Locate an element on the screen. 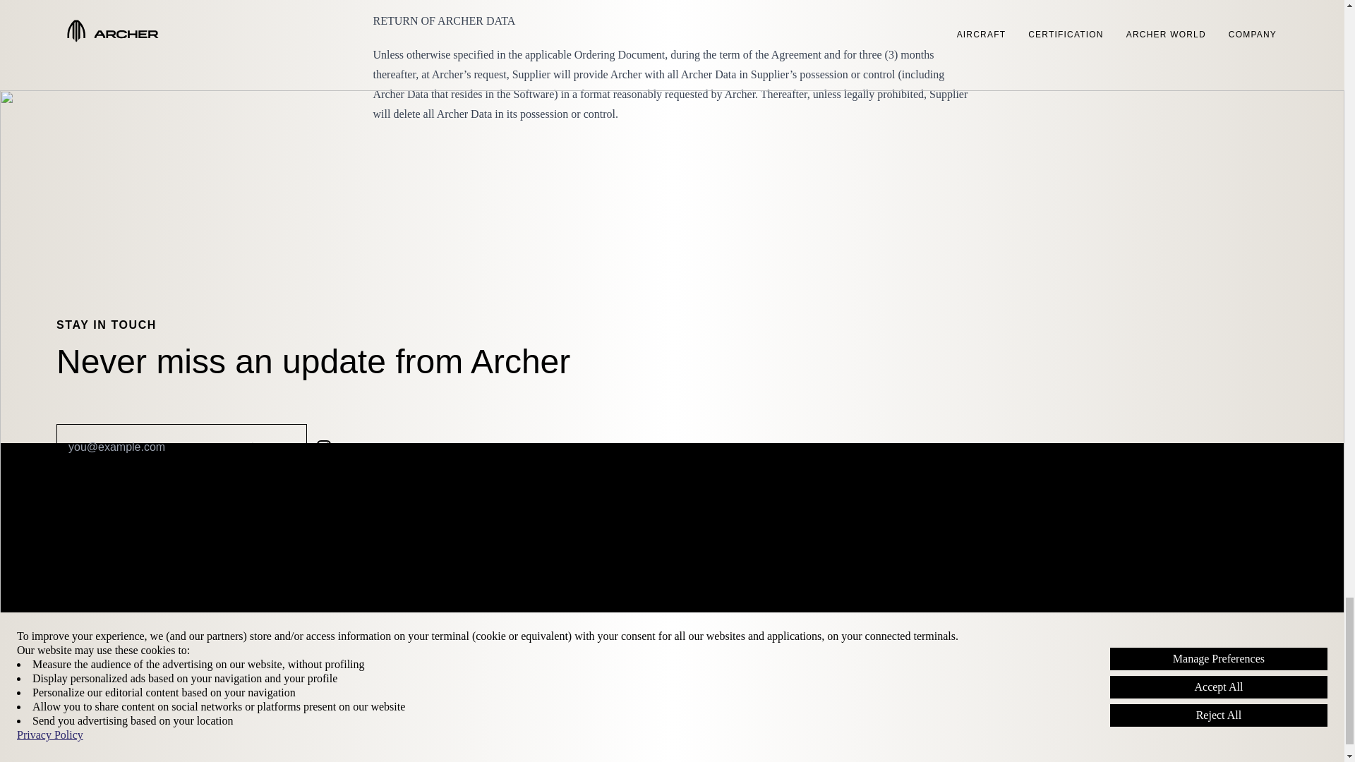 This screenshot has height=762, width=1355. Archer Home is located at coordinates (88, 586).